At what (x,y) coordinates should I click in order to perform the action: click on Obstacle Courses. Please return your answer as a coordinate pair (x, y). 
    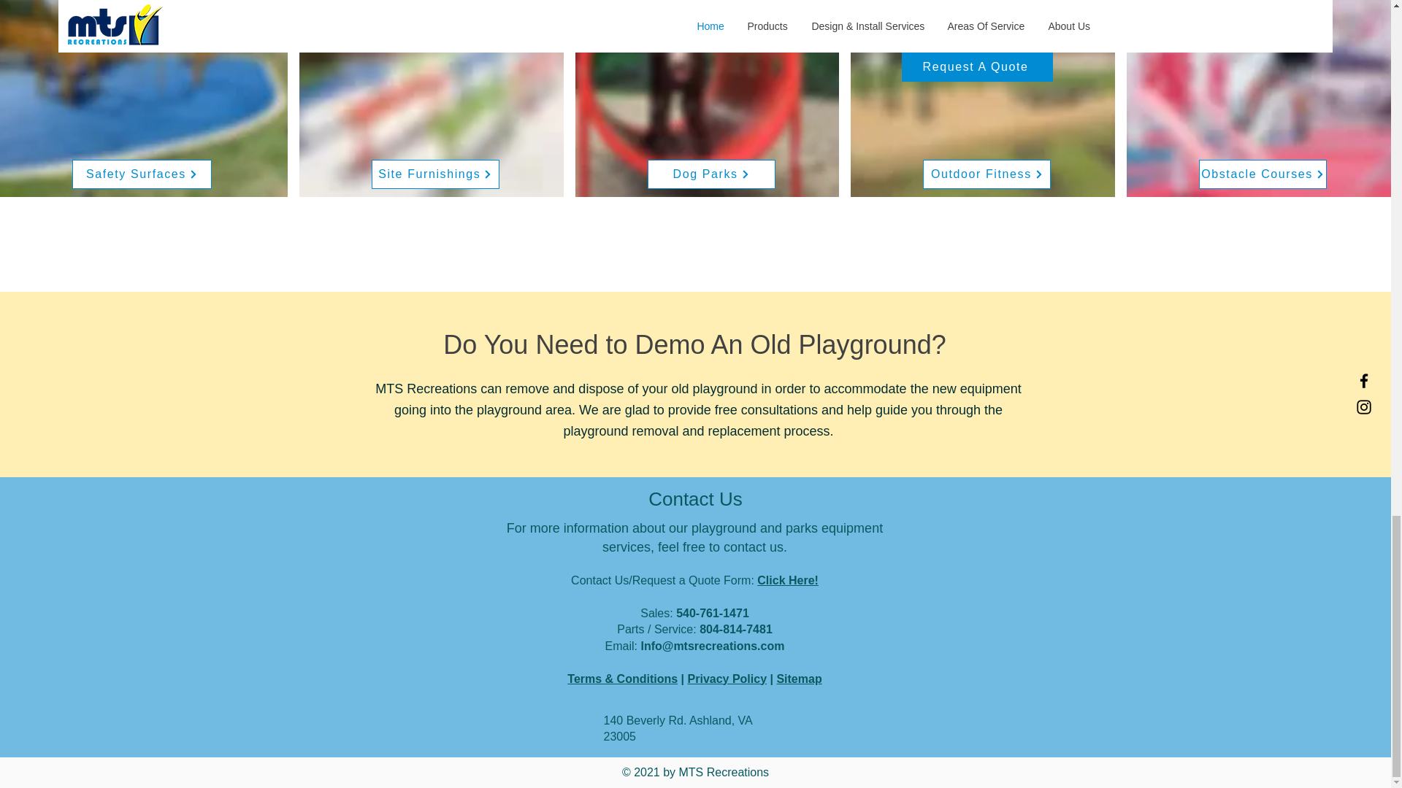
    Looking at the image, I should click on (1262, 174).